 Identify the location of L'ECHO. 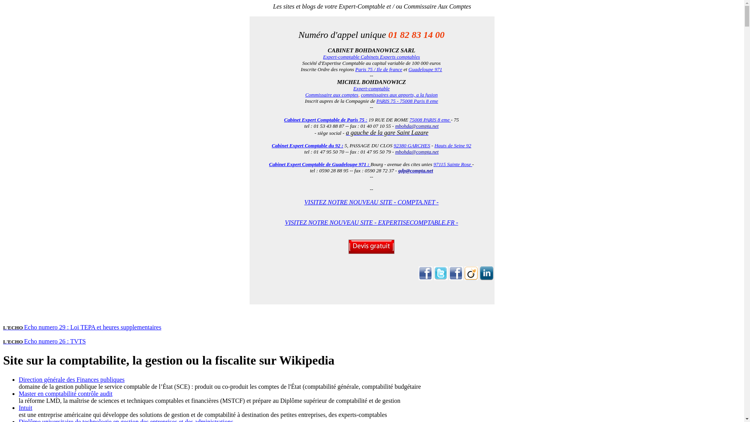
(14, 327).